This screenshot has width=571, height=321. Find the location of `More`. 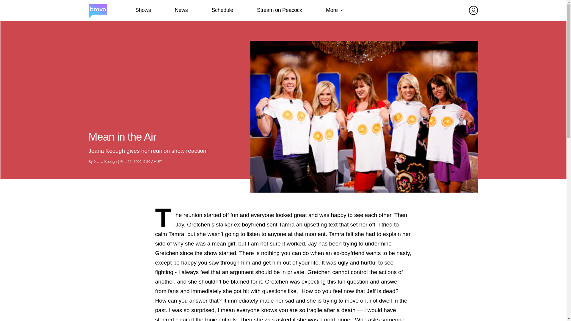

More is located at coordinates (332, 10).